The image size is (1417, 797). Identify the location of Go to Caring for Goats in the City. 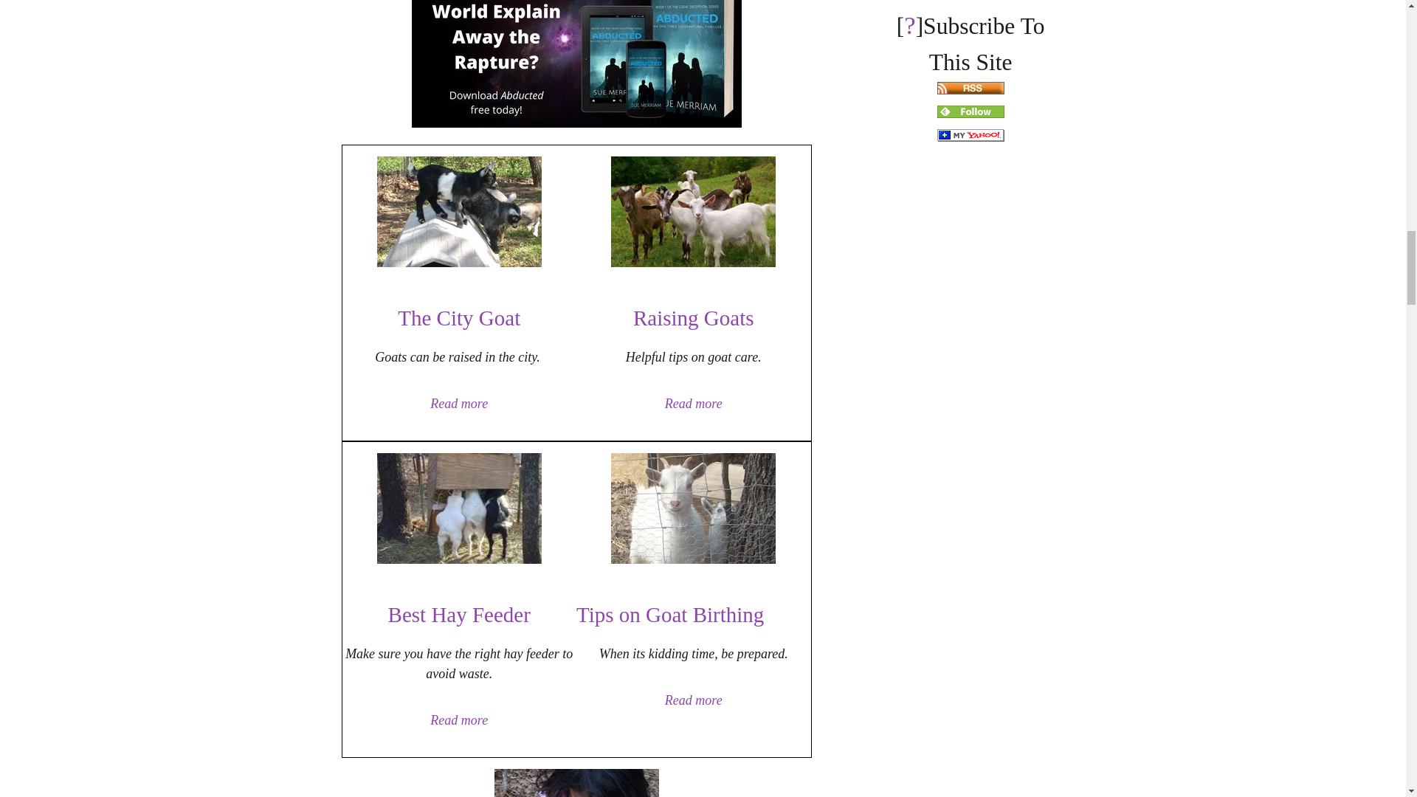
(459, 263).